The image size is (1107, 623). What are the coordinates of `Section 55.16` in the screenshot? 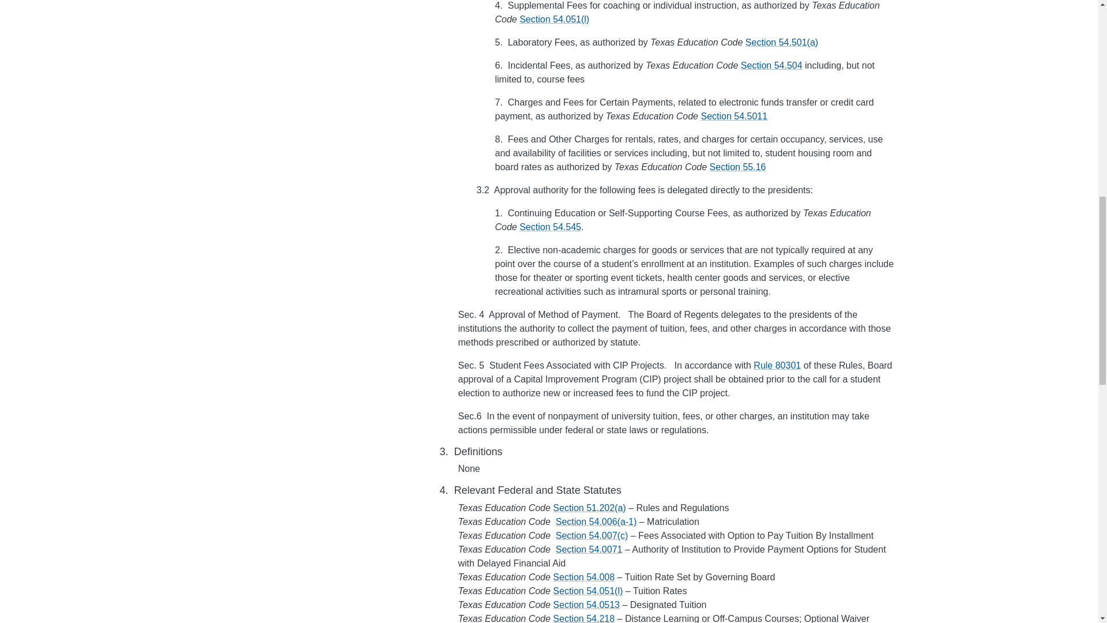 It's located at (737, 167).